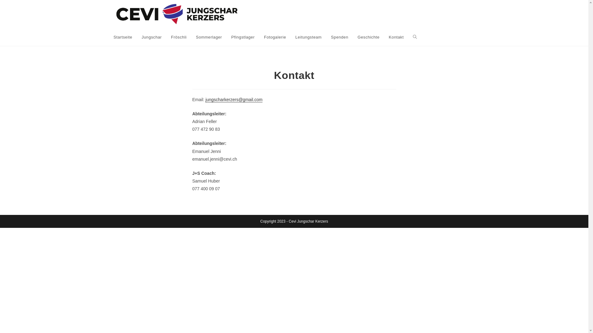 The image size is (593, 333). Describe the element at coordinates (151, 37) in the screenshot. I see `Jungschar` at that location.